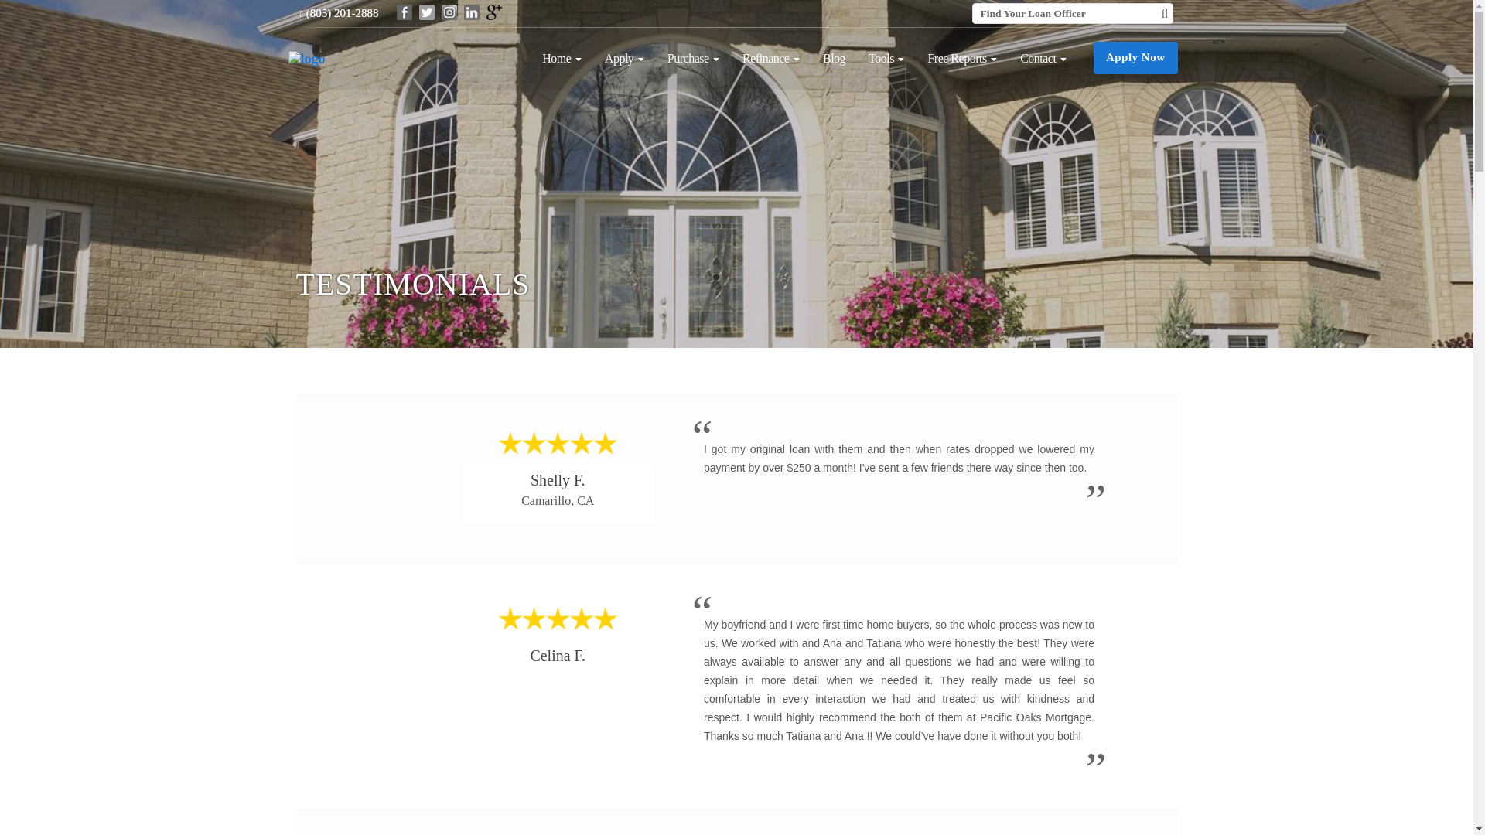 Image resolution: width=1485 pixels, height=835 pixels. Describe the element at coordinates (449, 11) in the screenshot. I see `Instagram` at that location.